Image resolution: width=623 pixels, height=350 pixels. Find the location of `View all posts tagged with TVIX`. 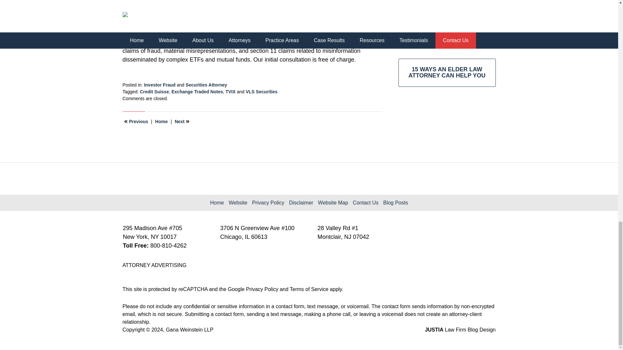

View all posts tagged with TVIX is located at coordinates (230, 91).